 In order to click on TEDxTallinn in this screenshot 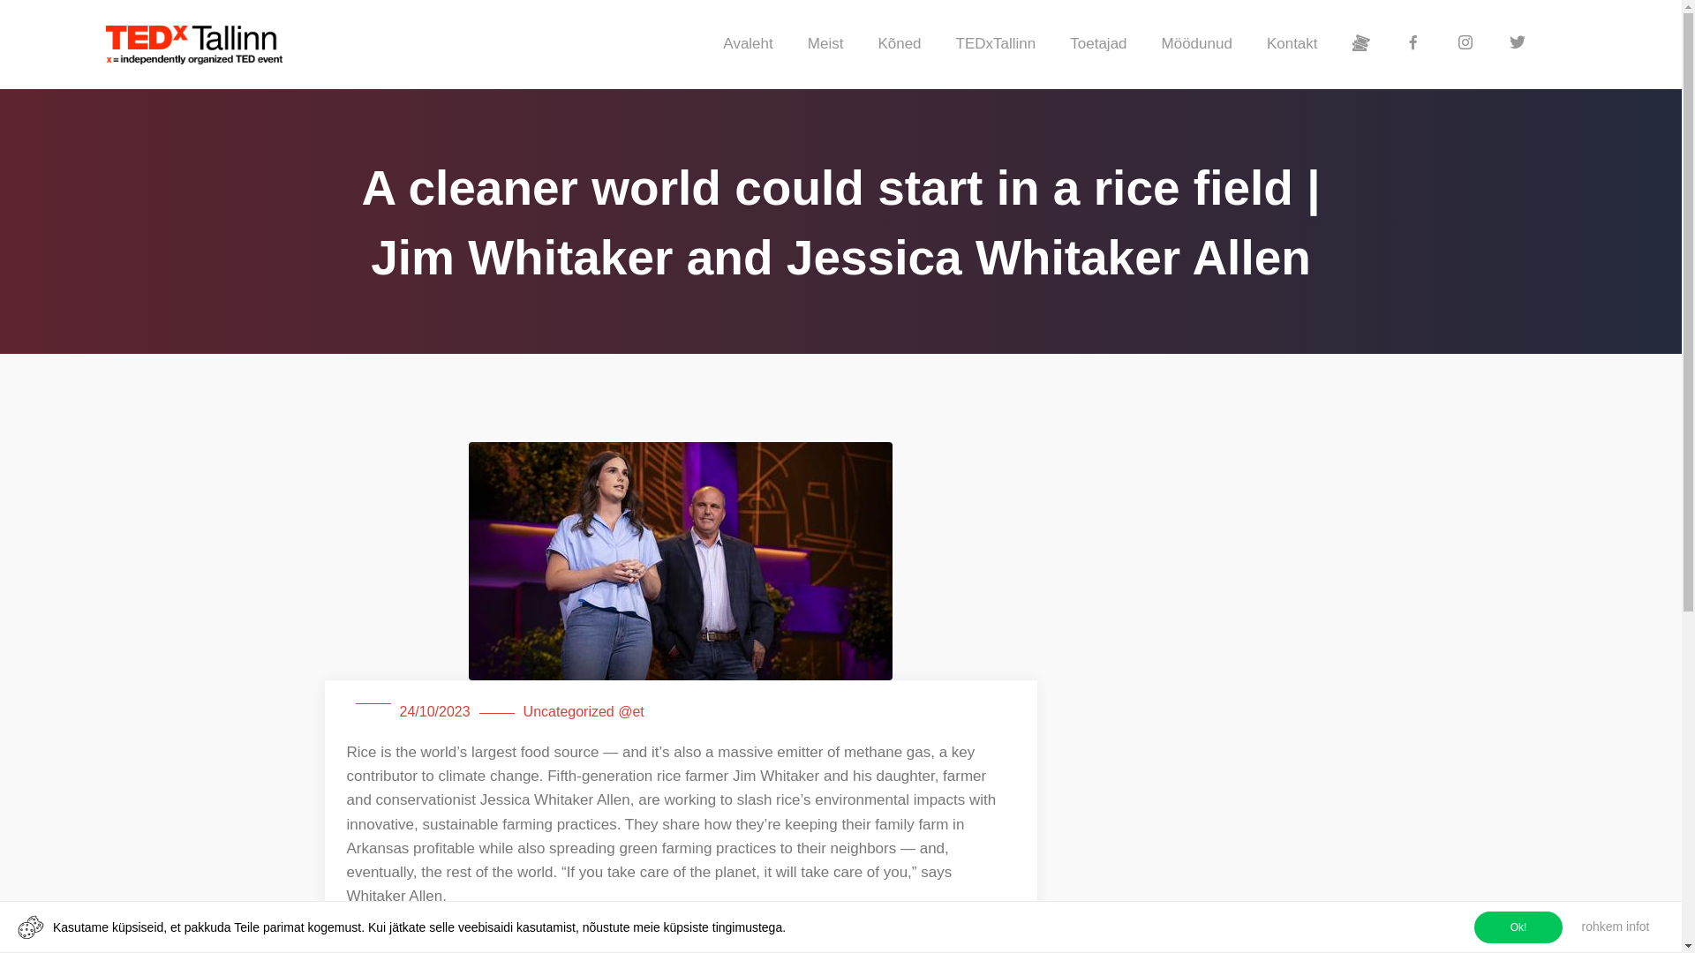, I will do `click(998, 44)`.